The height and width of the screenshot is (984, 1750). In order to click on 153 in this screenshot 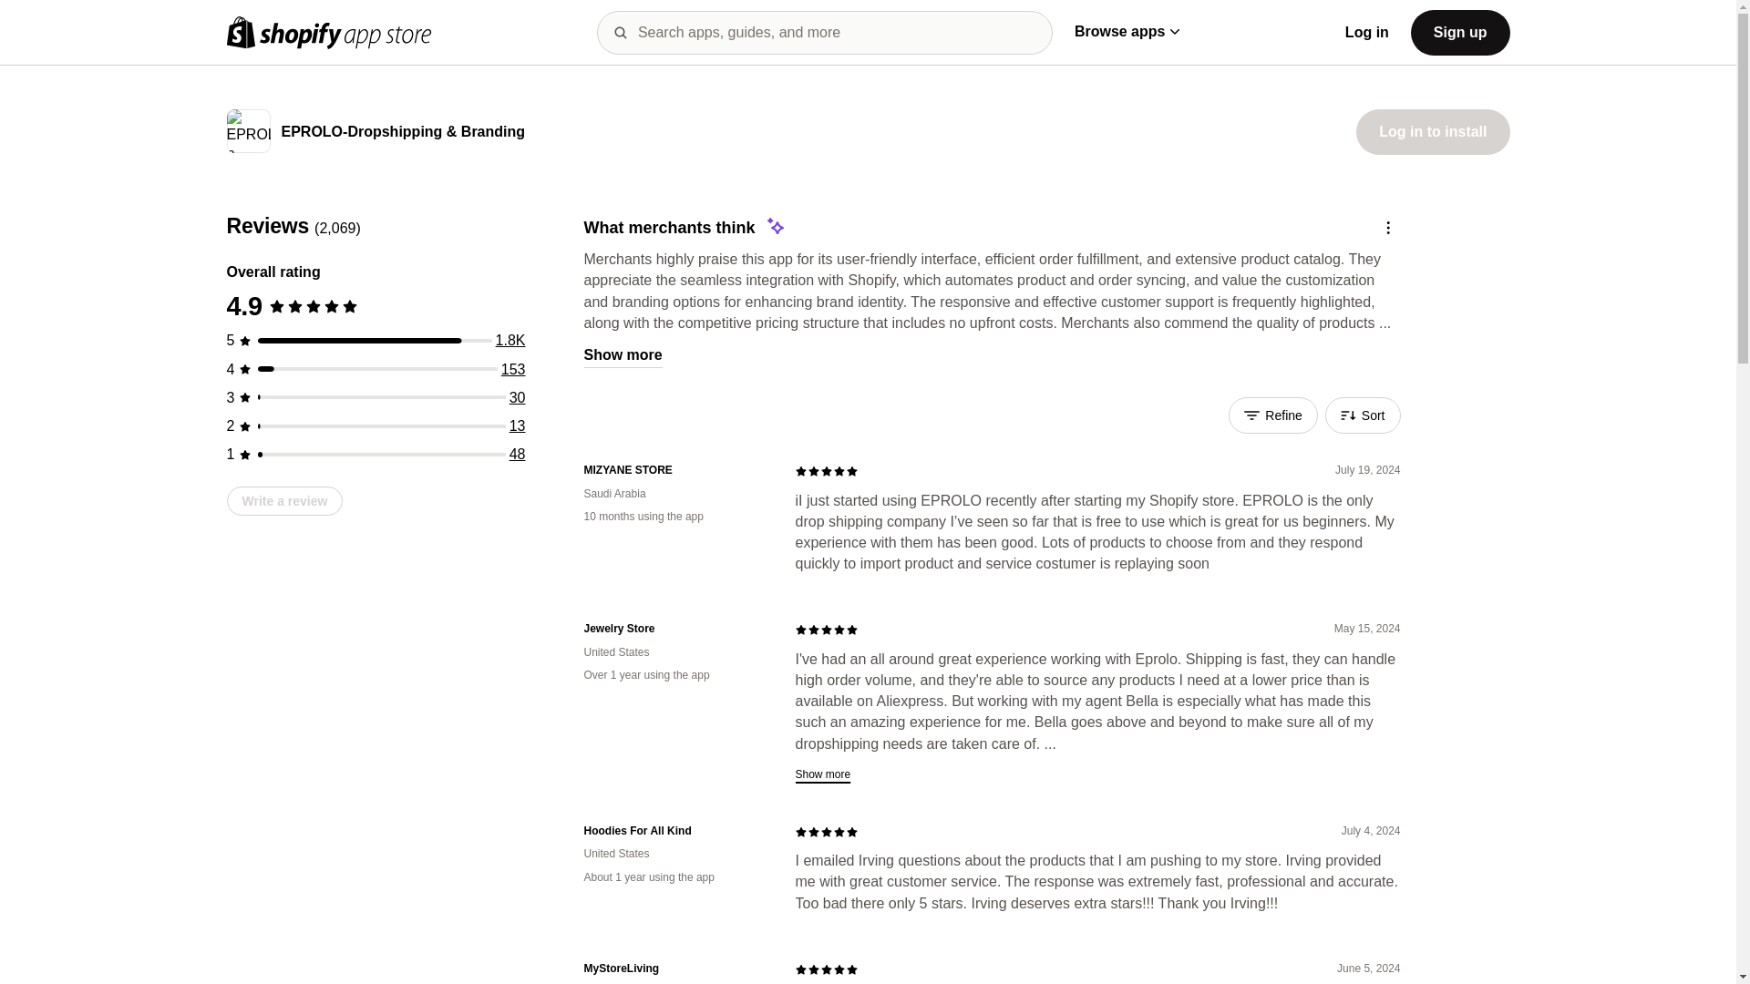, I will do `click(513, 369)`.